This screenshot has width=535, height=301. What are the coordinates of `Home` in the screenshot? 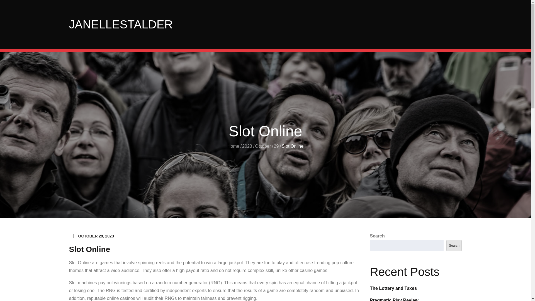 It's located at (233, 146).